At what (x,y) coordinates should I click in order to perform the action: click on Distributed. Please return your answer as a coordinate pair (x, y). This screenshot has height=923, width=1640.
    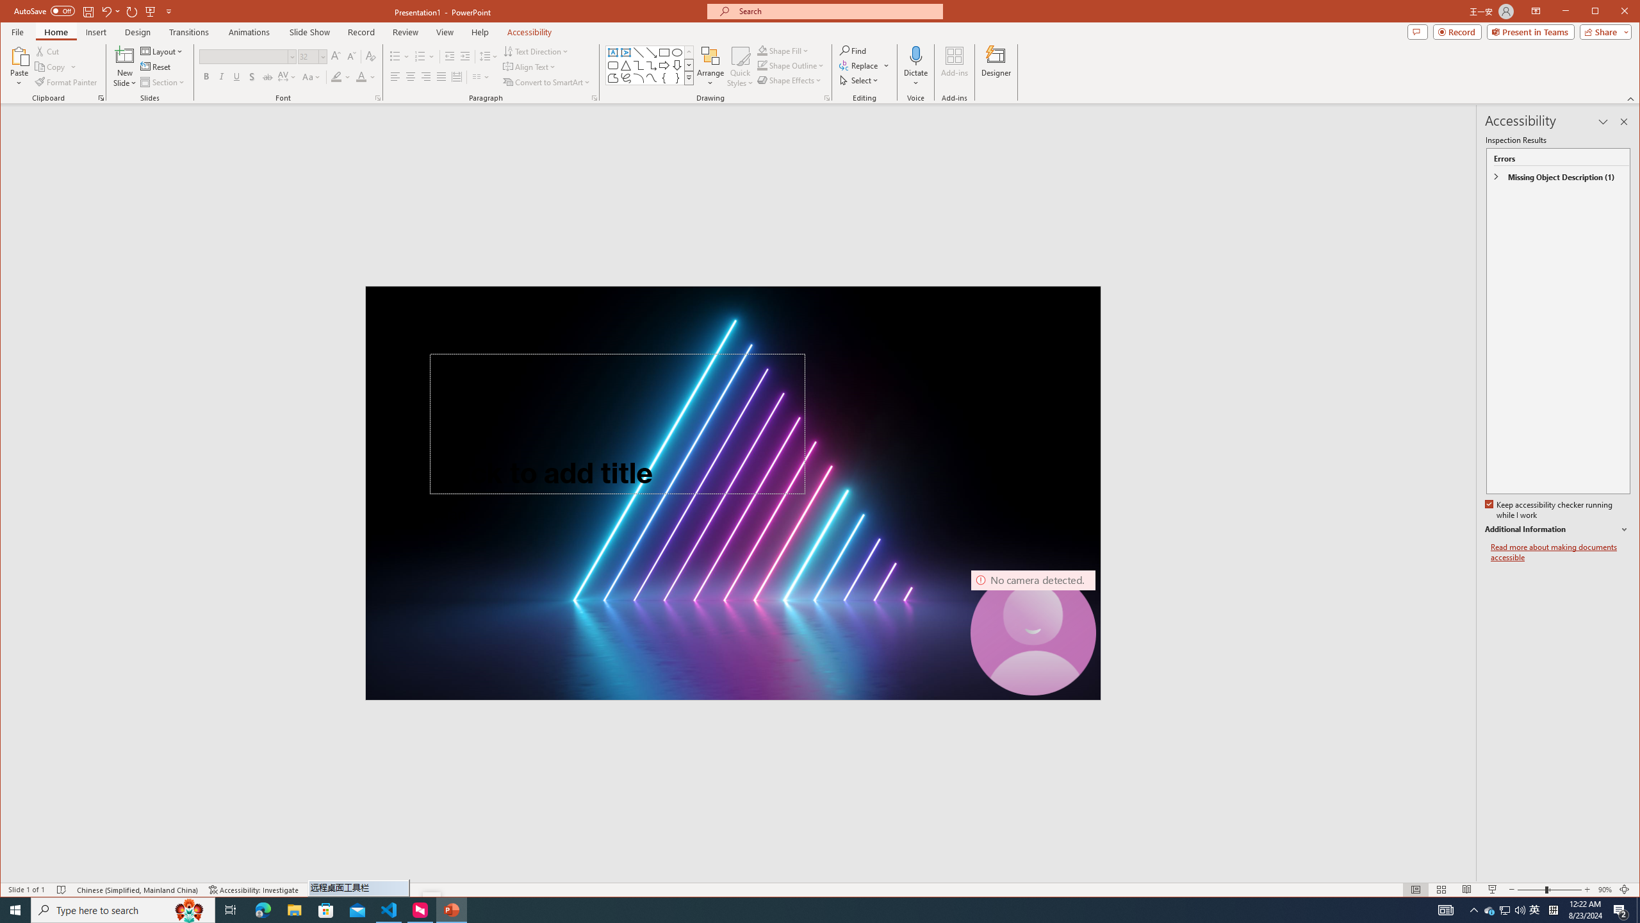
    Looking at the image, I should click on (456, 77).